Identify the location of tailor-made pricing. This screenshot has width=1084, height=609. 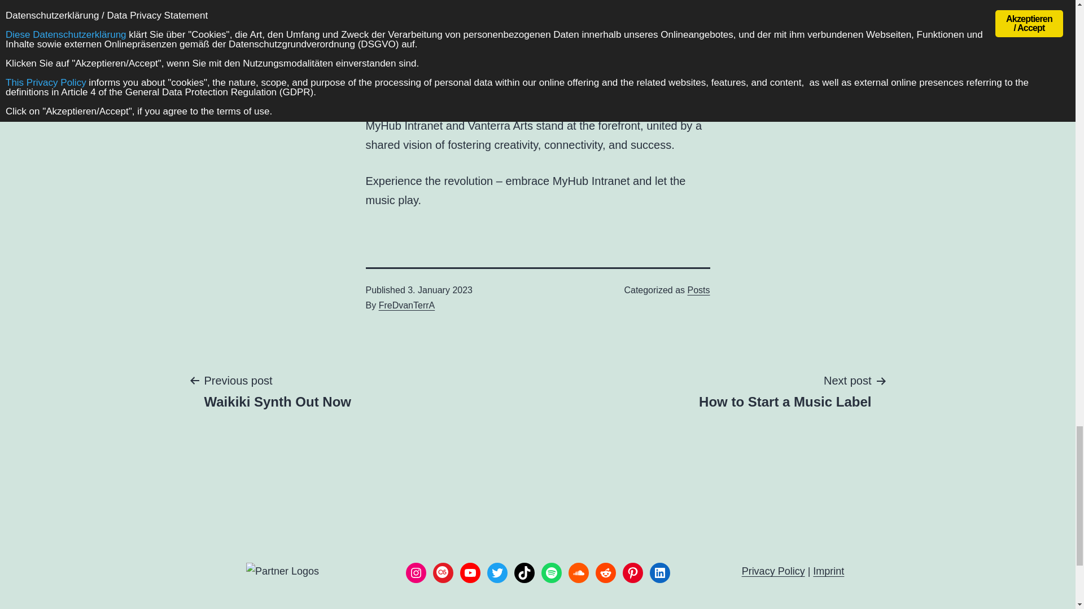
(528, 32).